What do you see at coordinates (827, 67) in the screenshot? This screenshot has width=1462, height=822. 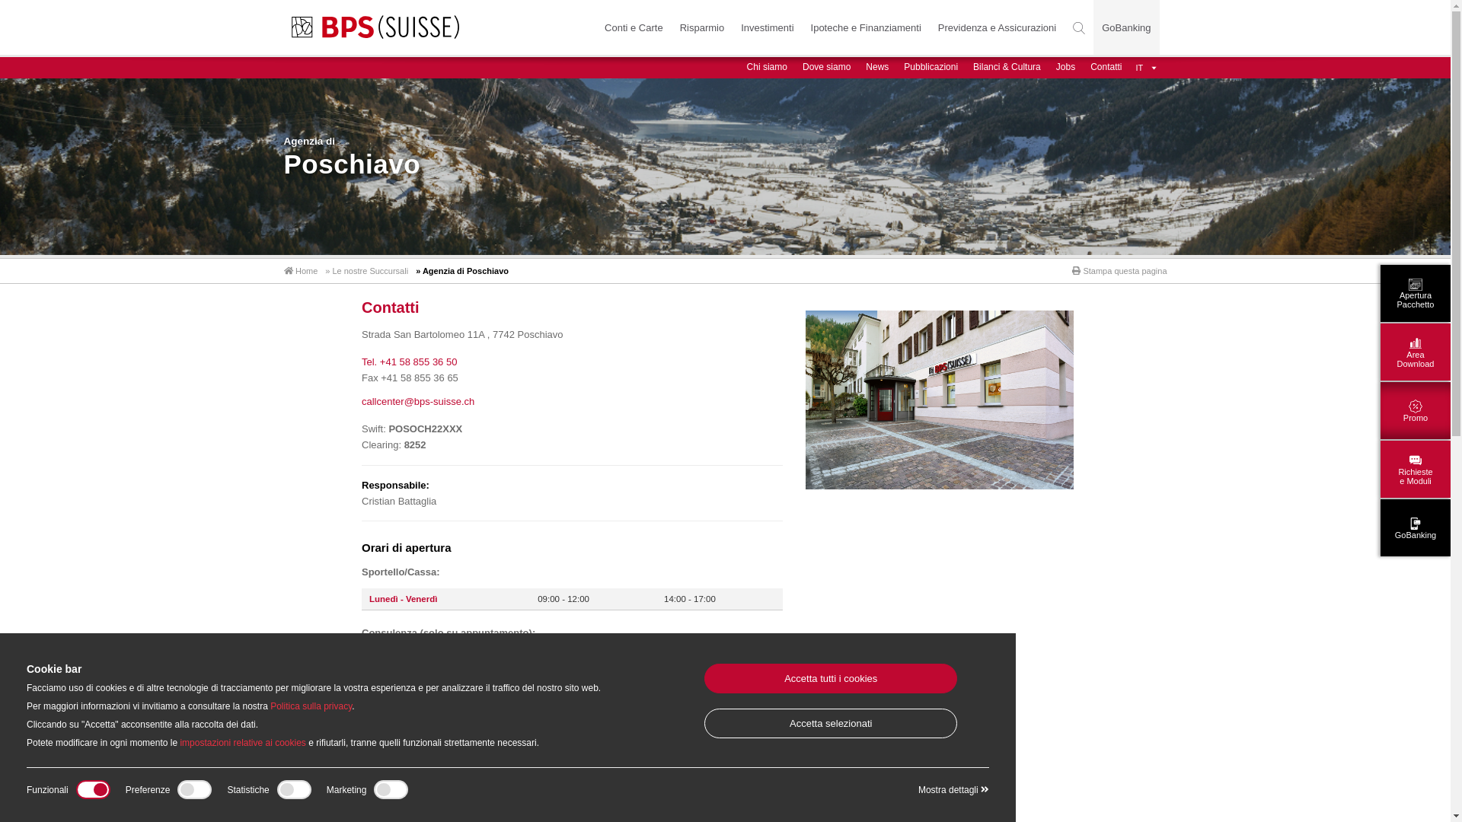 I see `Dove siamo` at bounding box center [827, 67].